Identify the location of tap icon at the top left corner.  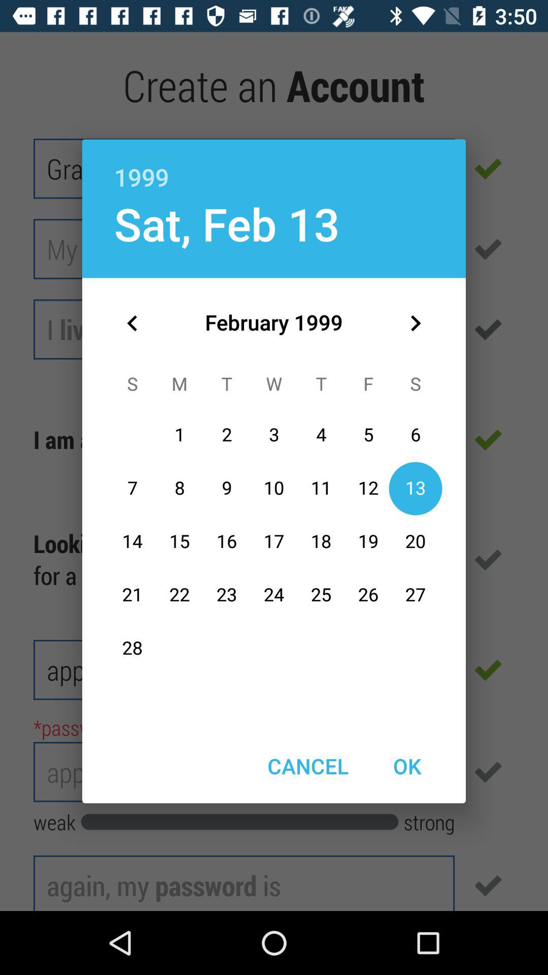
(132, 323).